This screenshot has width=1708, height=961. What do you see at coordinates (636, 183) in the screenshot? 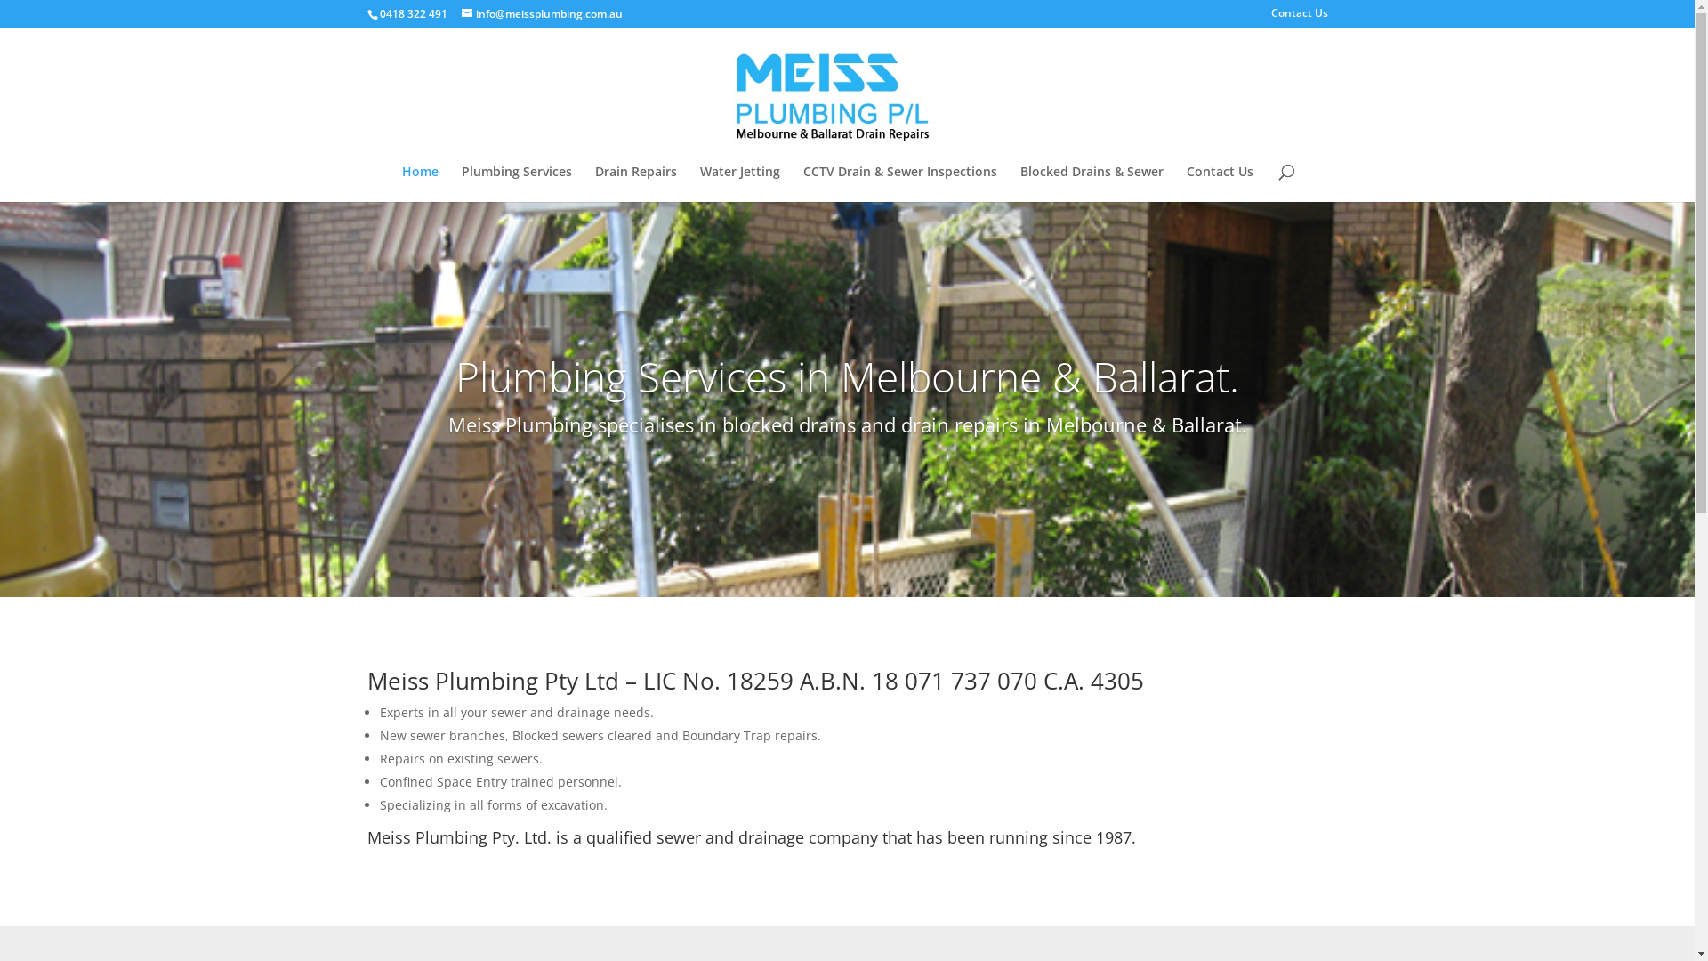
I see `Drain Repairs` at bounding box center [636, 183].